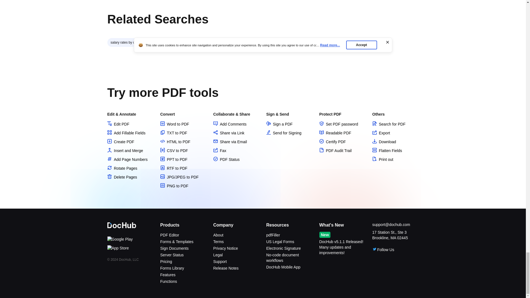 The width and height of the screenshot is (530, 298). I want to click on Fax, so click(219, 151).